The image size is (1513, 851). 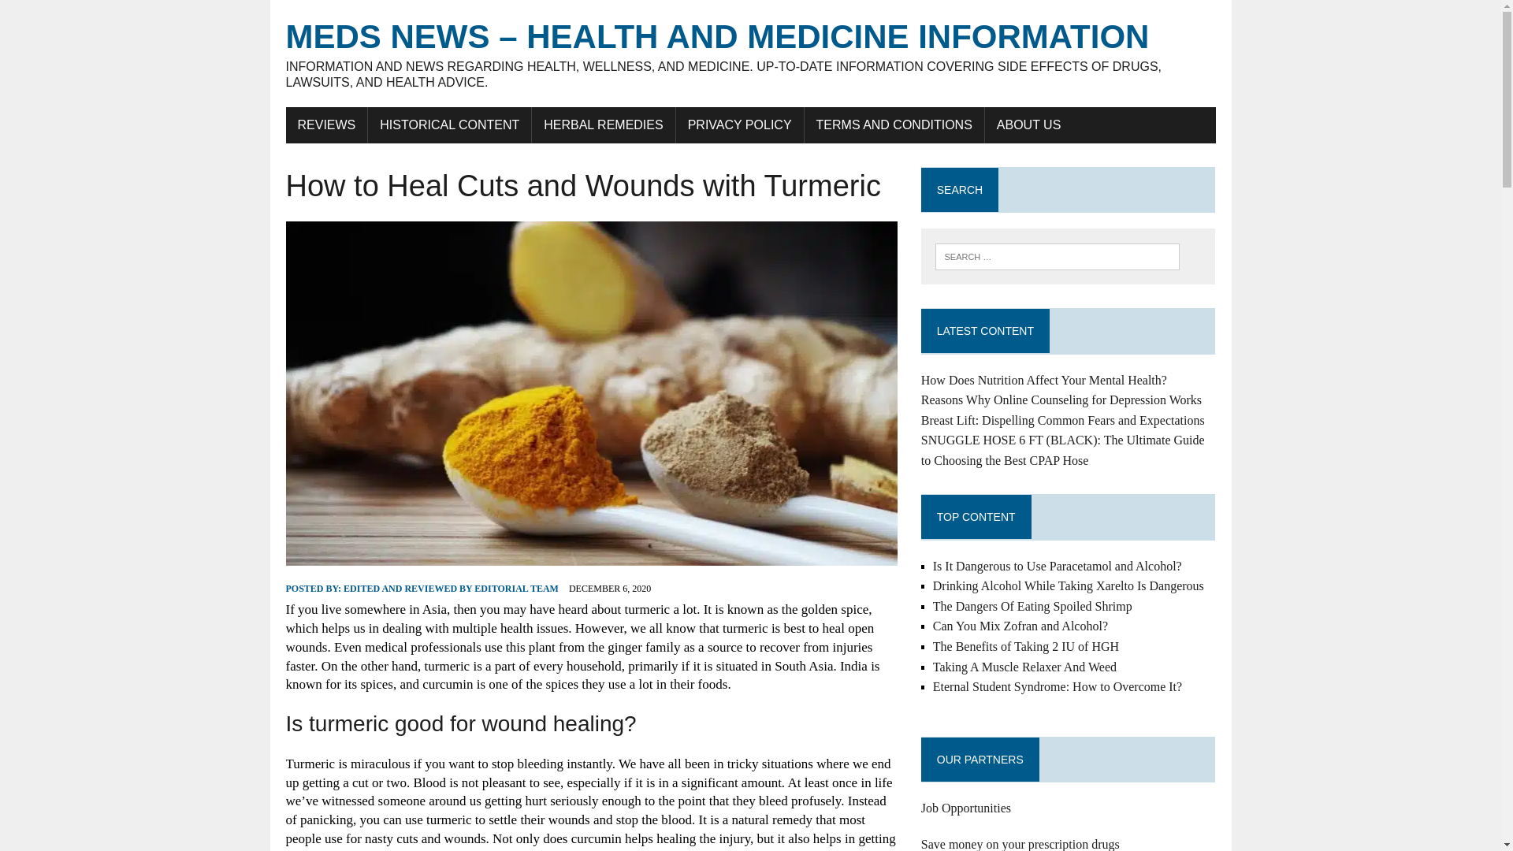 I want to click on Drinking Alcohol While Taking Xarelto Is Dangerous, so click(x=1069, y=585).